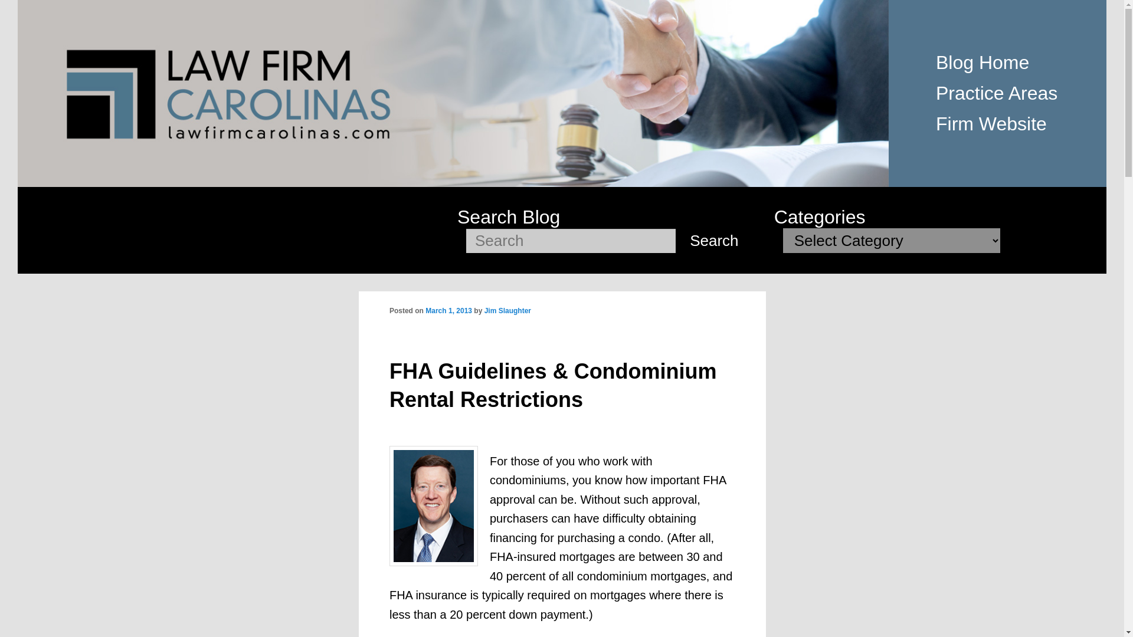  I want to click on Search, so click(713, 240).